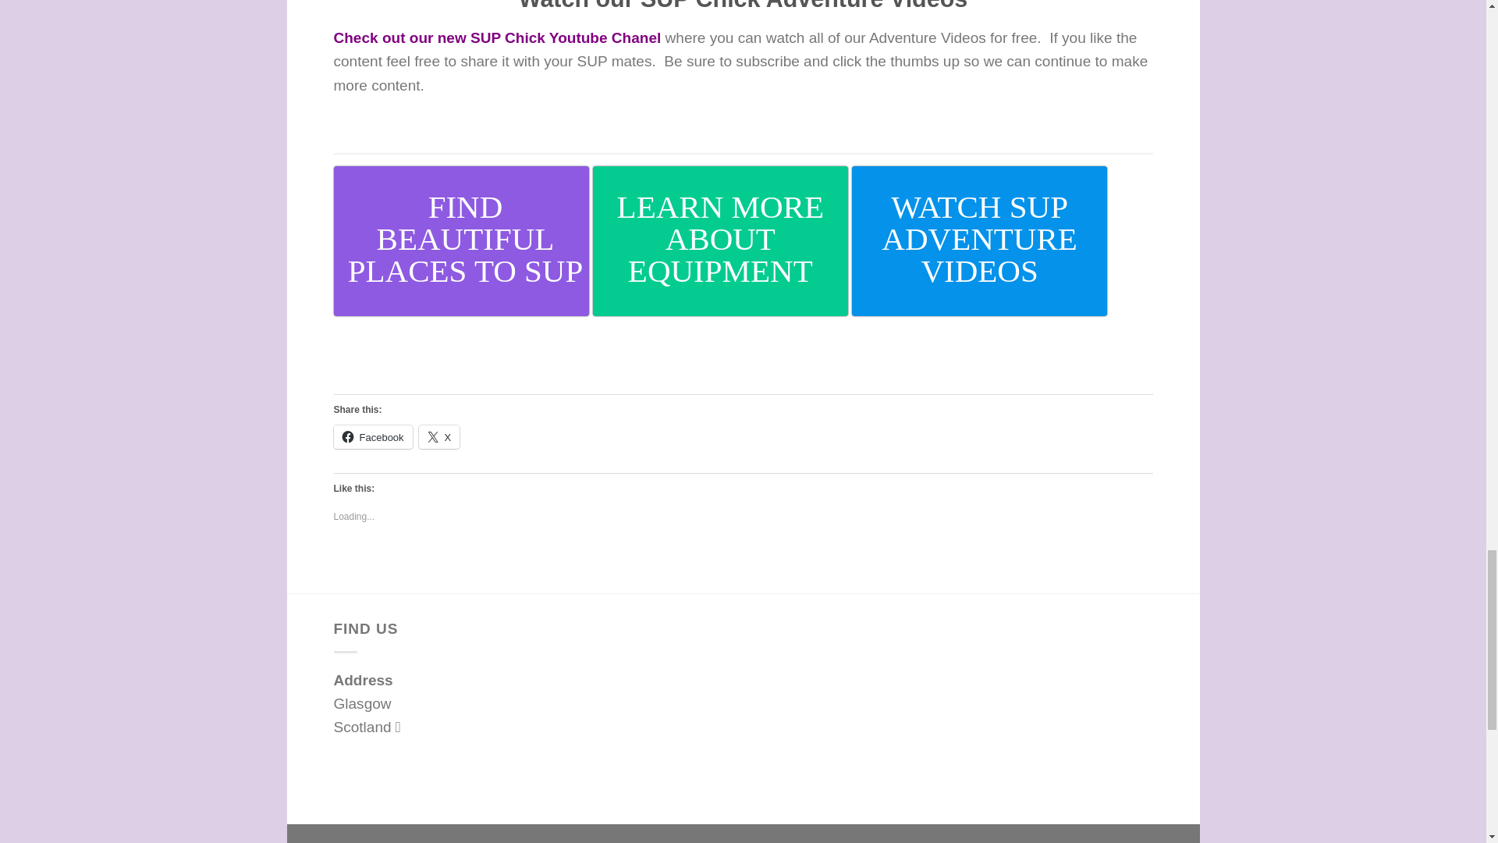  Describe the element at coordinates (439, 437) in the screenshot. I see `Click to share on X` at that location.